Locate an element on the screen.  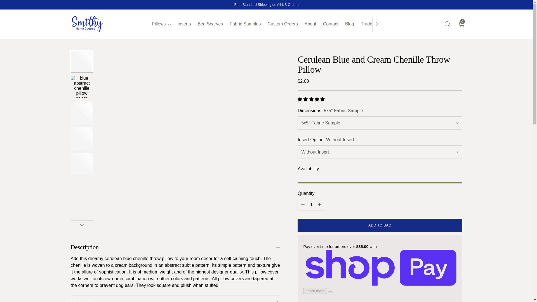
1 is located at coordinates (311, 205).